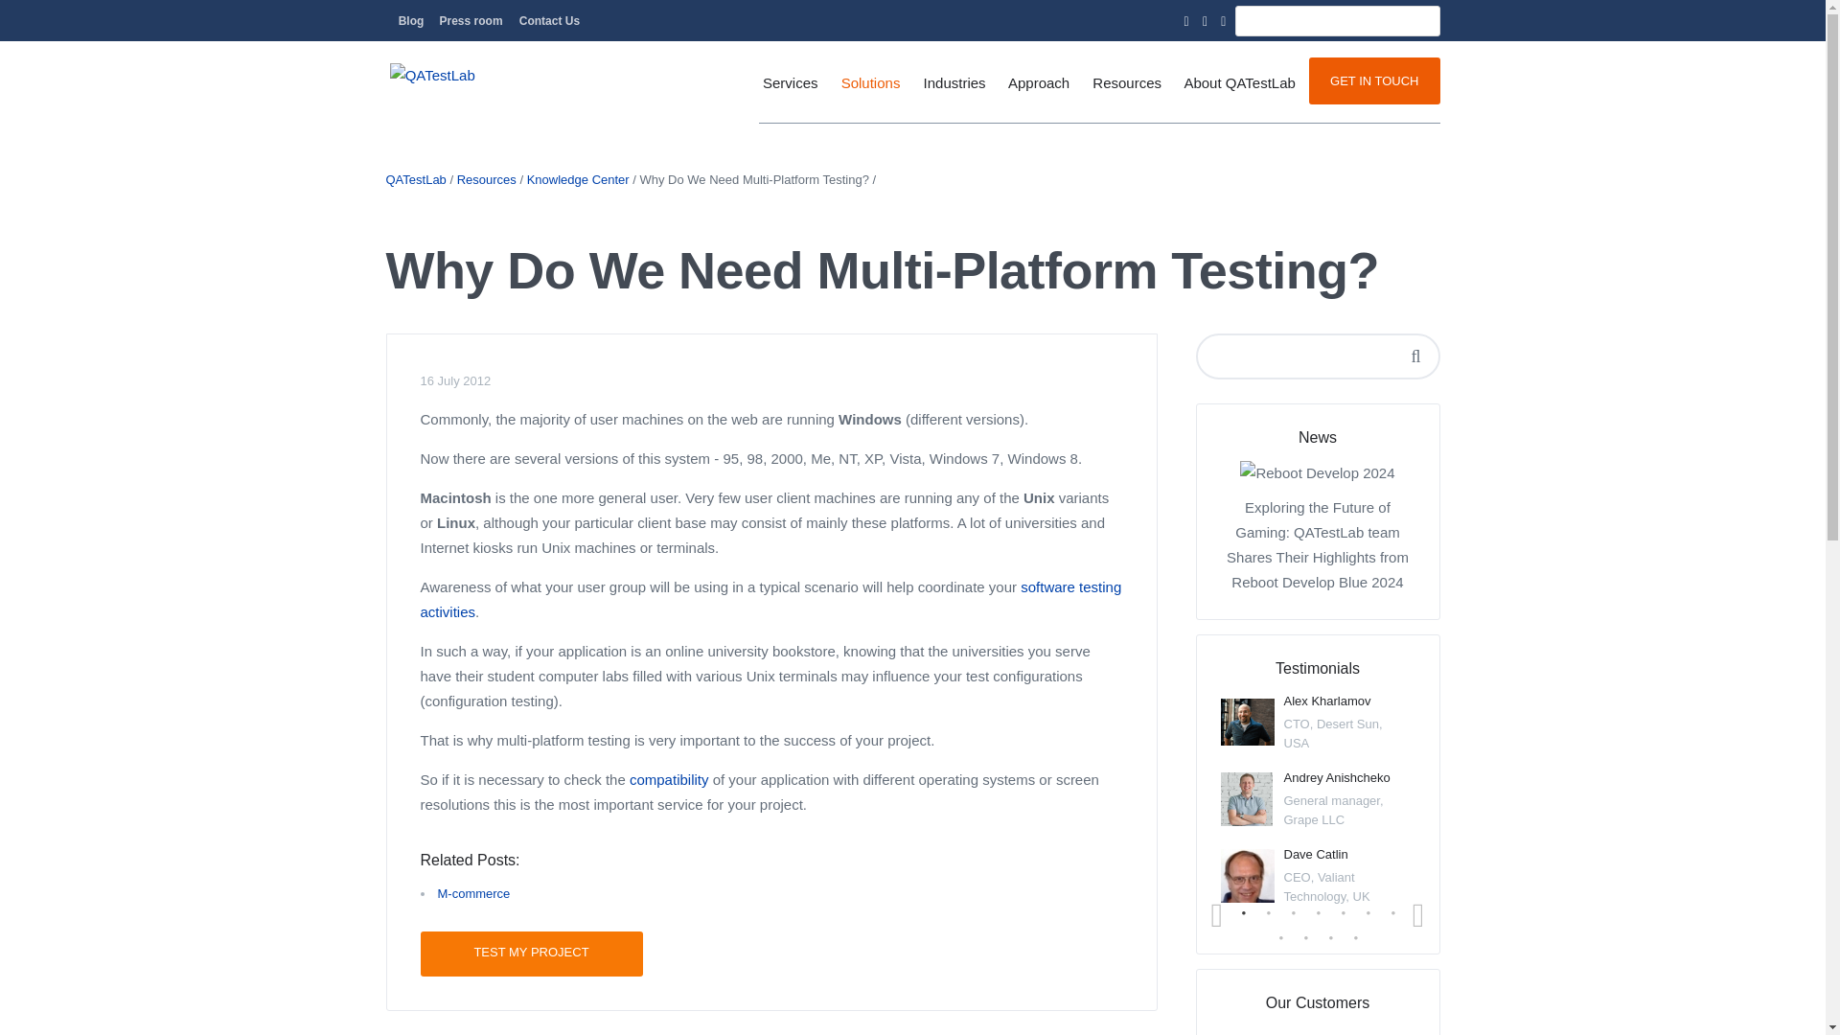  I want to click on Blog, so click(411, 21).